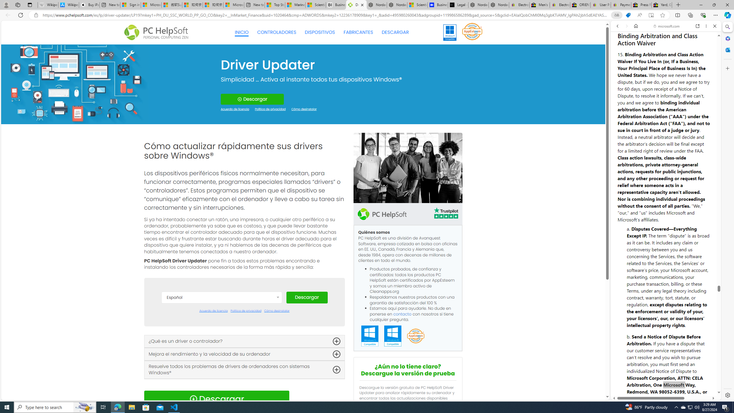 Image resolution: width=734 pixels, height=413 pixels. What do you see at coordinates (446, 214) in the screenshot?
I see `TrustPilot` at bounding box center [446, 214].